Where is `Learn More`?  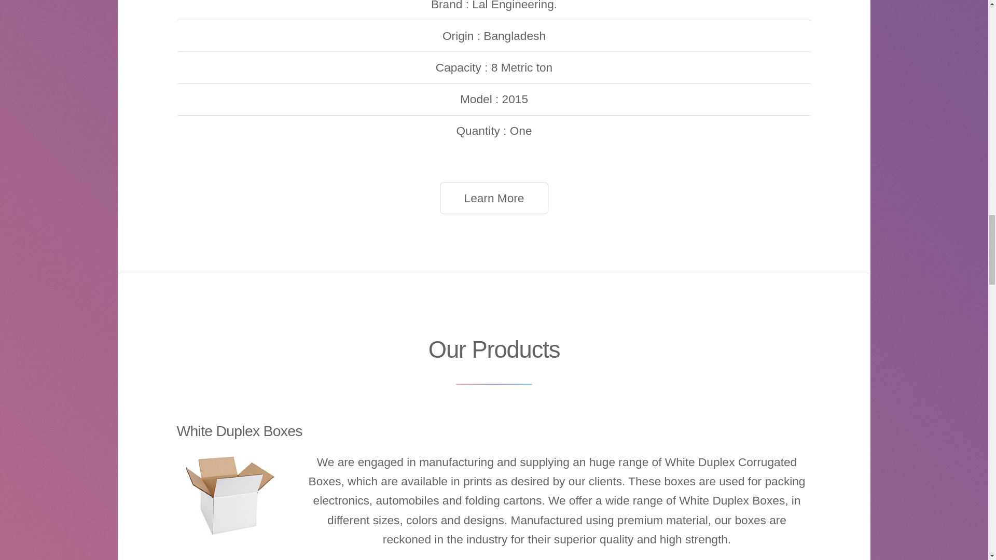 Learn More is located at coordinates (494, 198).